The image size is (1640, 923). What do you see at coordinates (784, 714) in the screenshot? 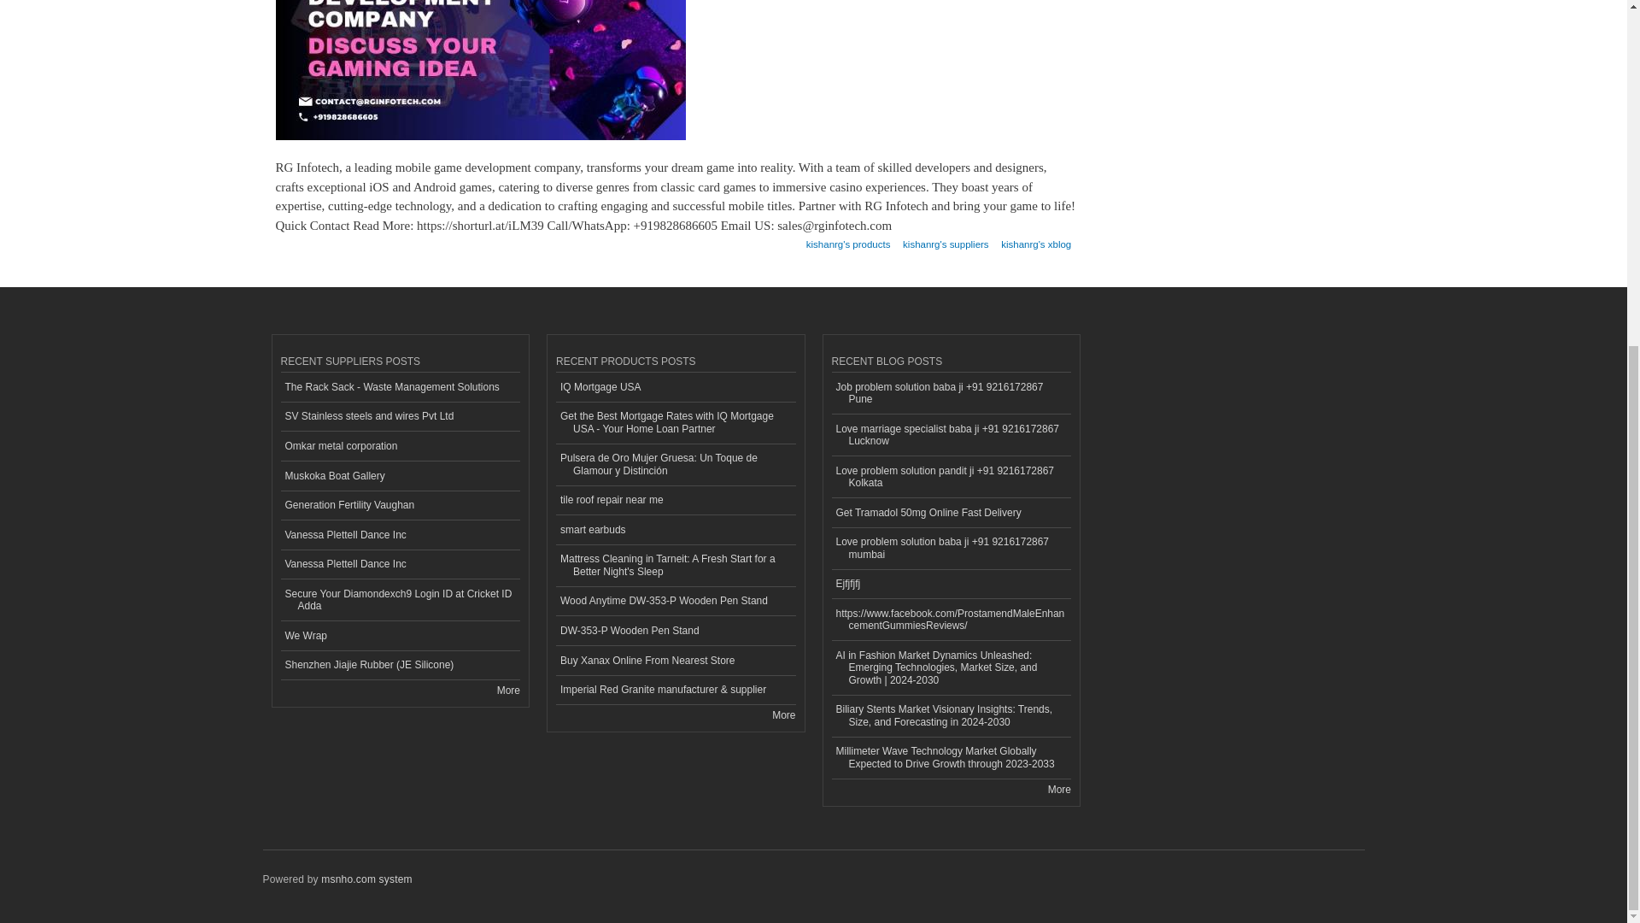
I see `Read the latest products entries.` at bounding box center [784, 714].